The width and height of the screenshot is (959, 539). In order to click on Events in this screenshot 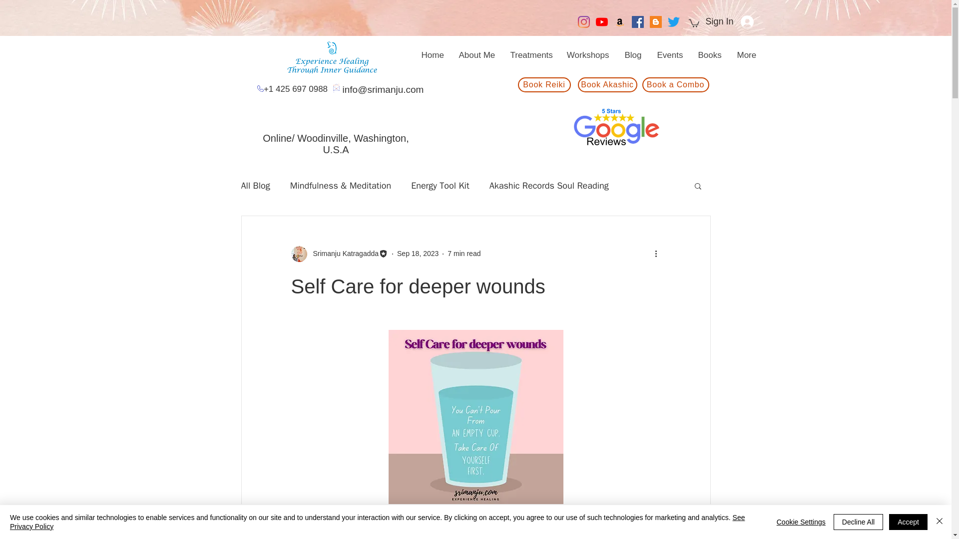, I will do `click(669, 55)`.